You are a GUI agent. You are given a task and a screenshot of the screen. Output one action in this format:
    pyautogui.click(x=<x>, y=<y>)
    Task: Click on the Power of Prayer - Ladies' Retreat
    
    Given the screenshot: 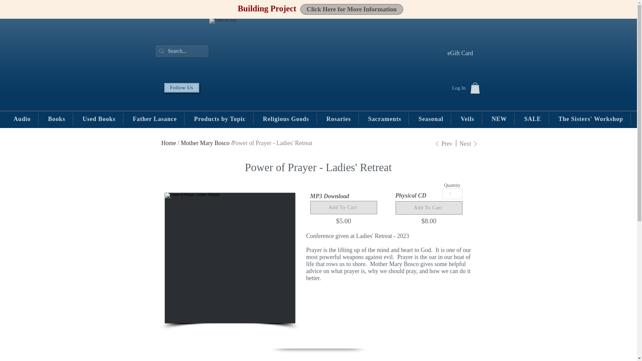 What is the action you would take?
    pyautogui.click(x=229, y=258)
    